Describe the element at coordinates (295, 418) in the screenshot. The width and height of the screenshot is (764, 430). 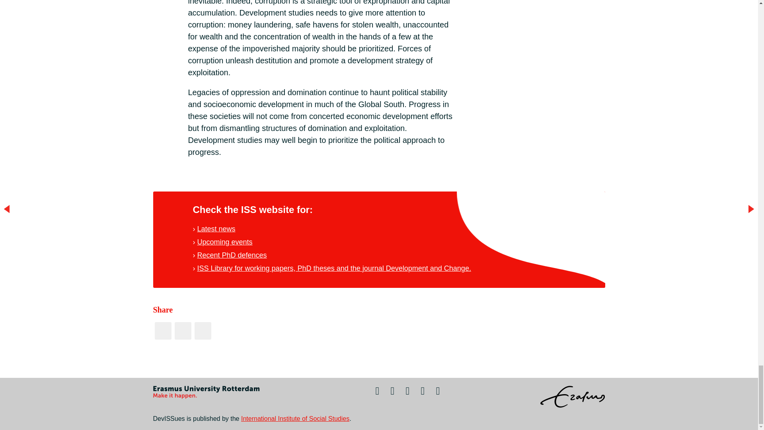
I see `International Institute of Social Studies` at that location.